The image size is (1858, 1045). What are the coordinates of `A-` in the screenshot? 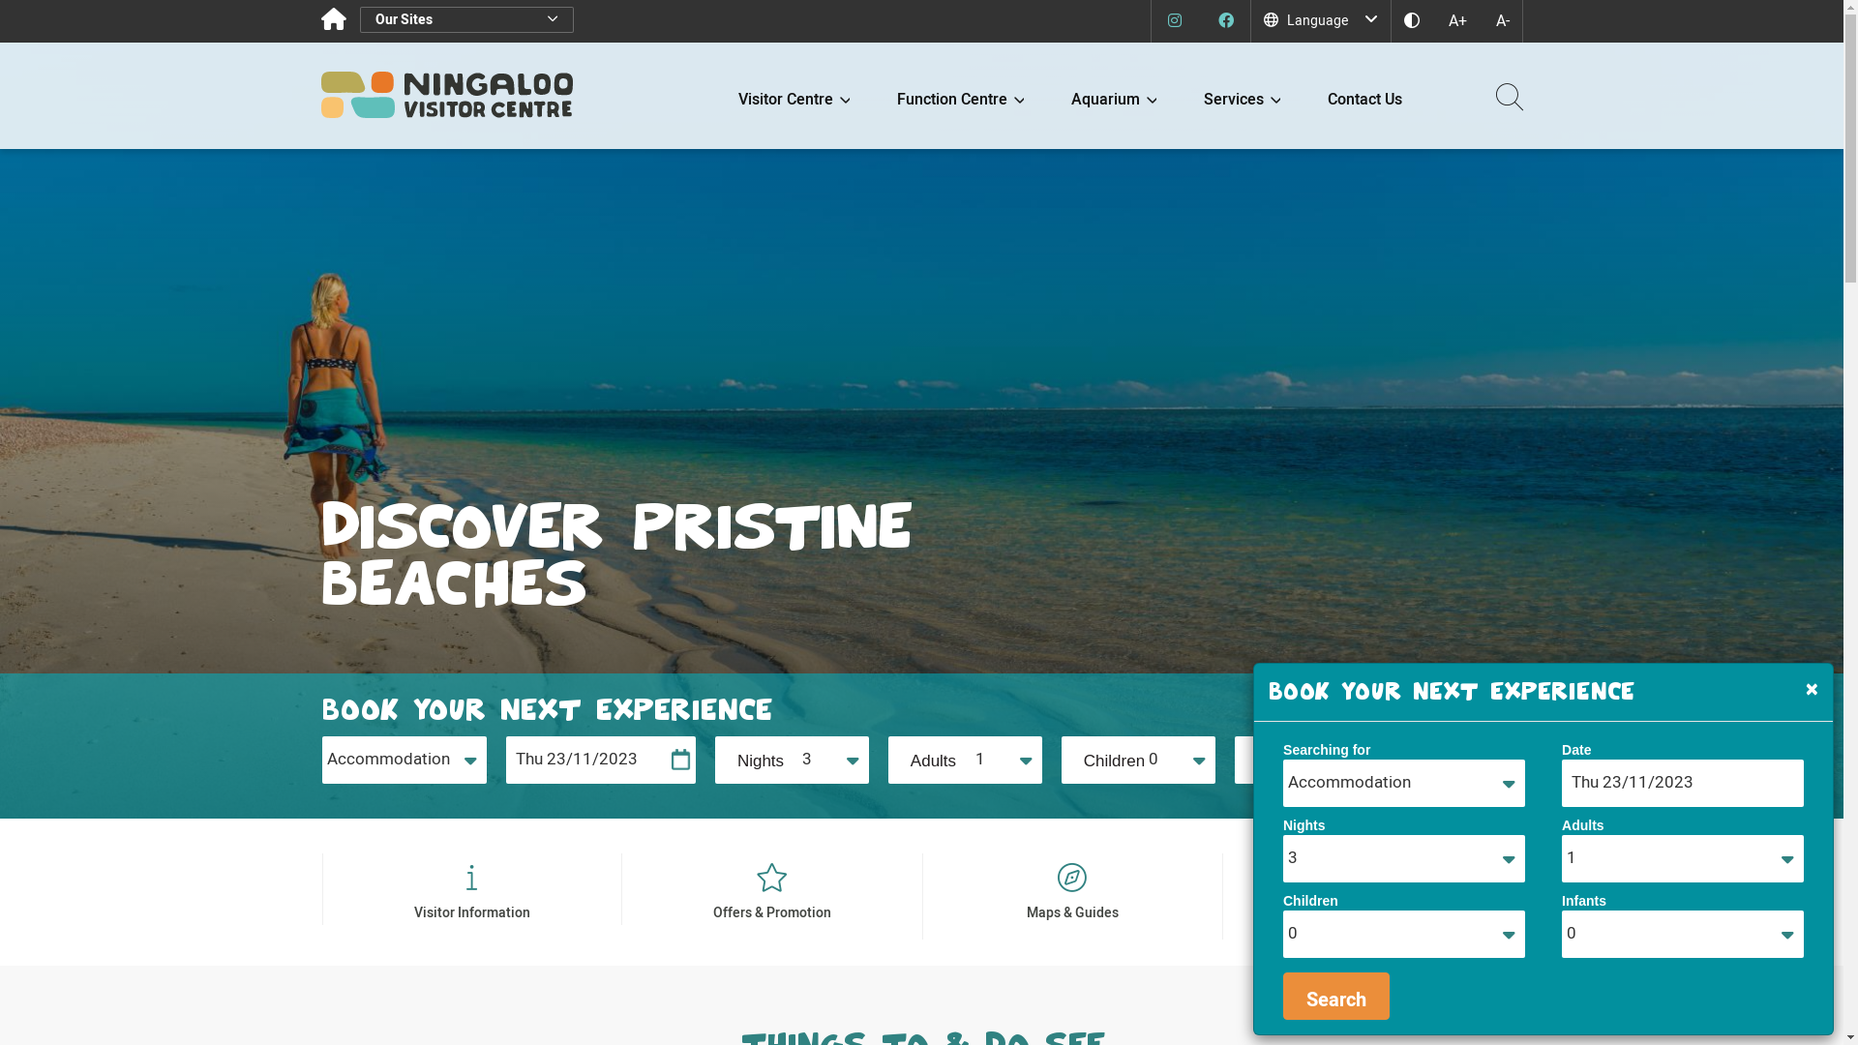 It's located at (1502, 21).